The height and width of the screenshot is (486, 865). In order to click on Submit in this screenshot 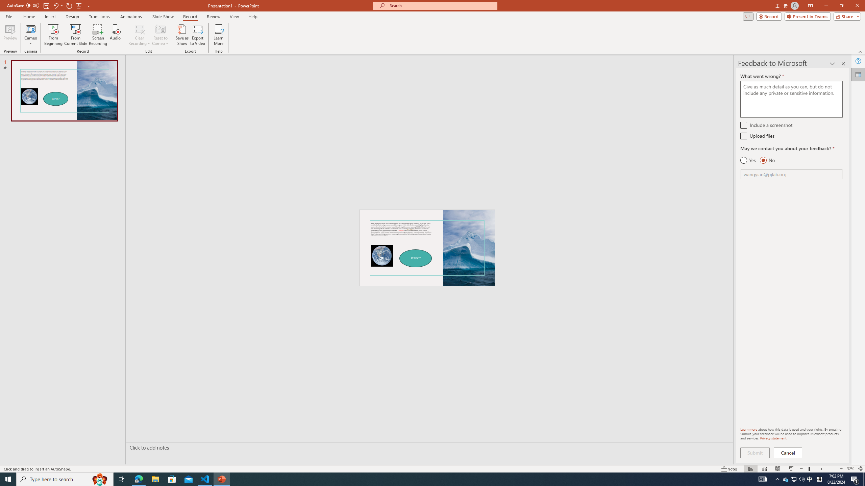, I will do `click(755, 453)`.